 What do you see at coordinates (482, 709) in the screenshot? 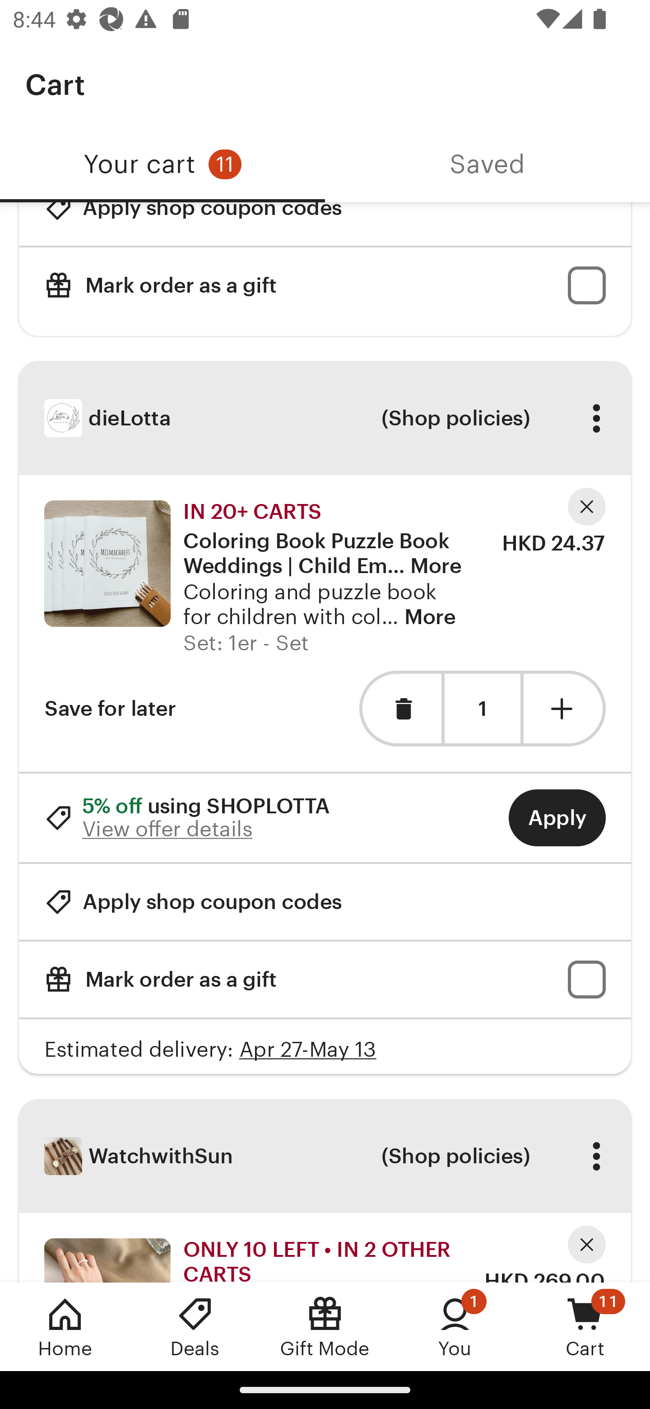
I see `1` at bounding box center [482, 709].